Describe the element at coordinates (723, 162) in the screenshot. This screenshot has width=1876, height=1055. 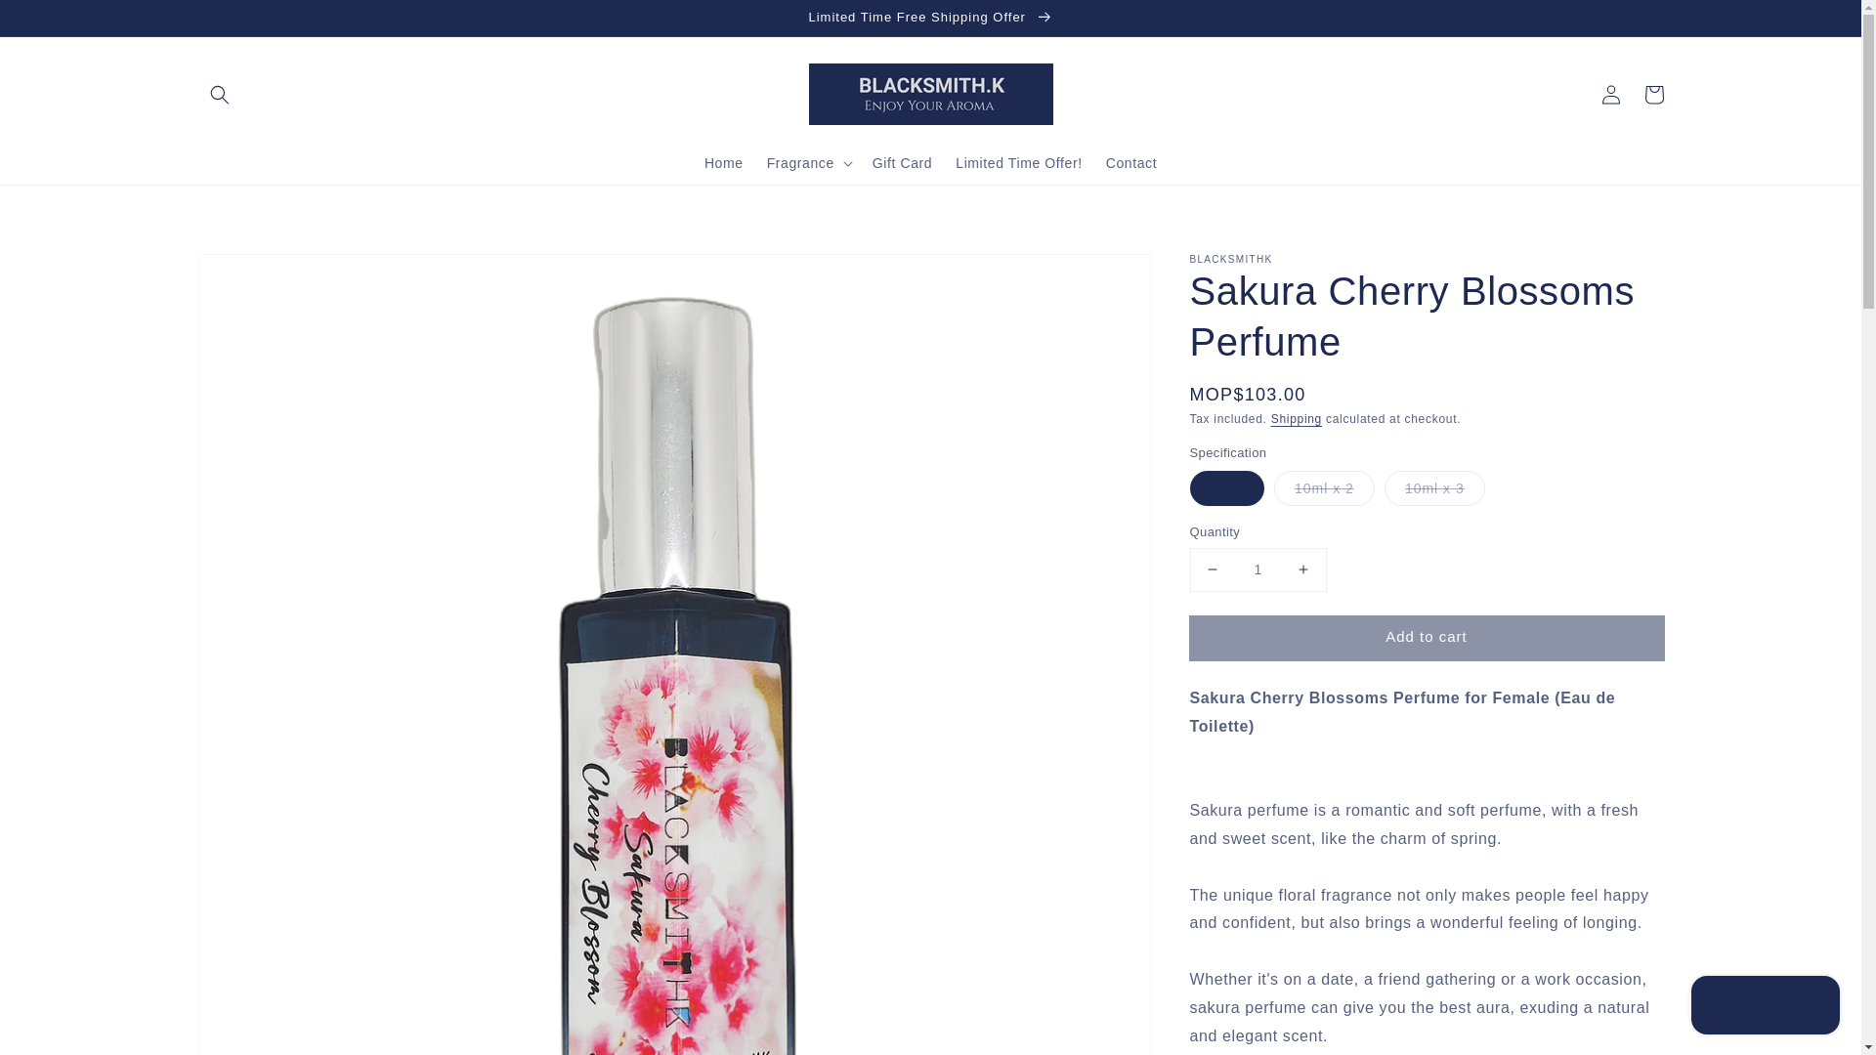
I see `Home` at that location.